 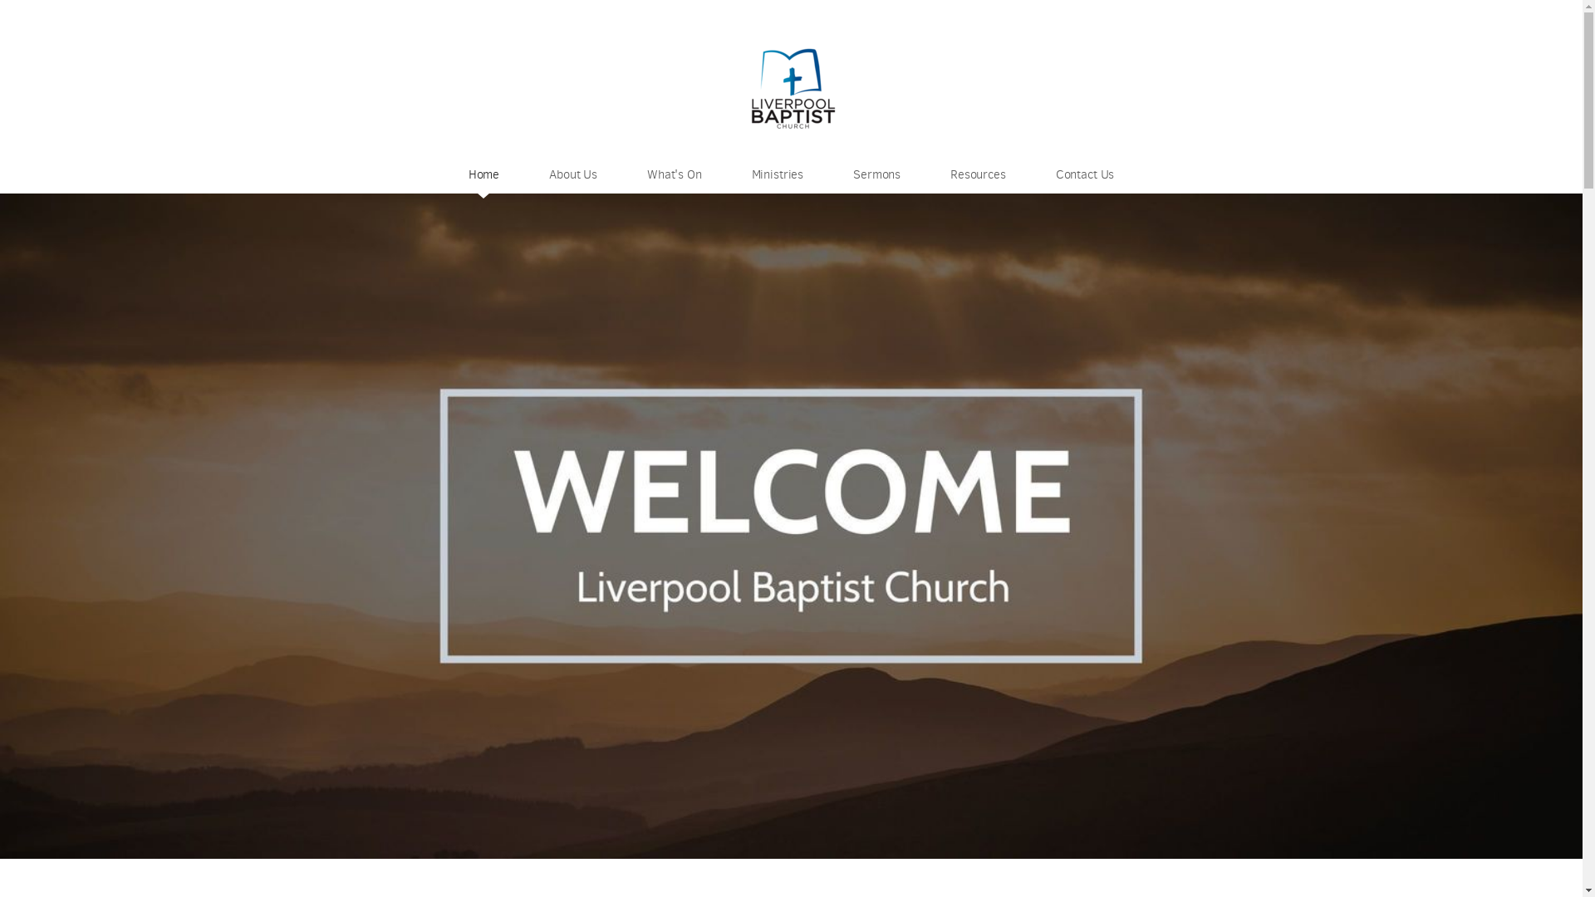 What do you see at coordinates (979, 174) in the screenshot?
I see `Resources` at bounding box center [979, 174].